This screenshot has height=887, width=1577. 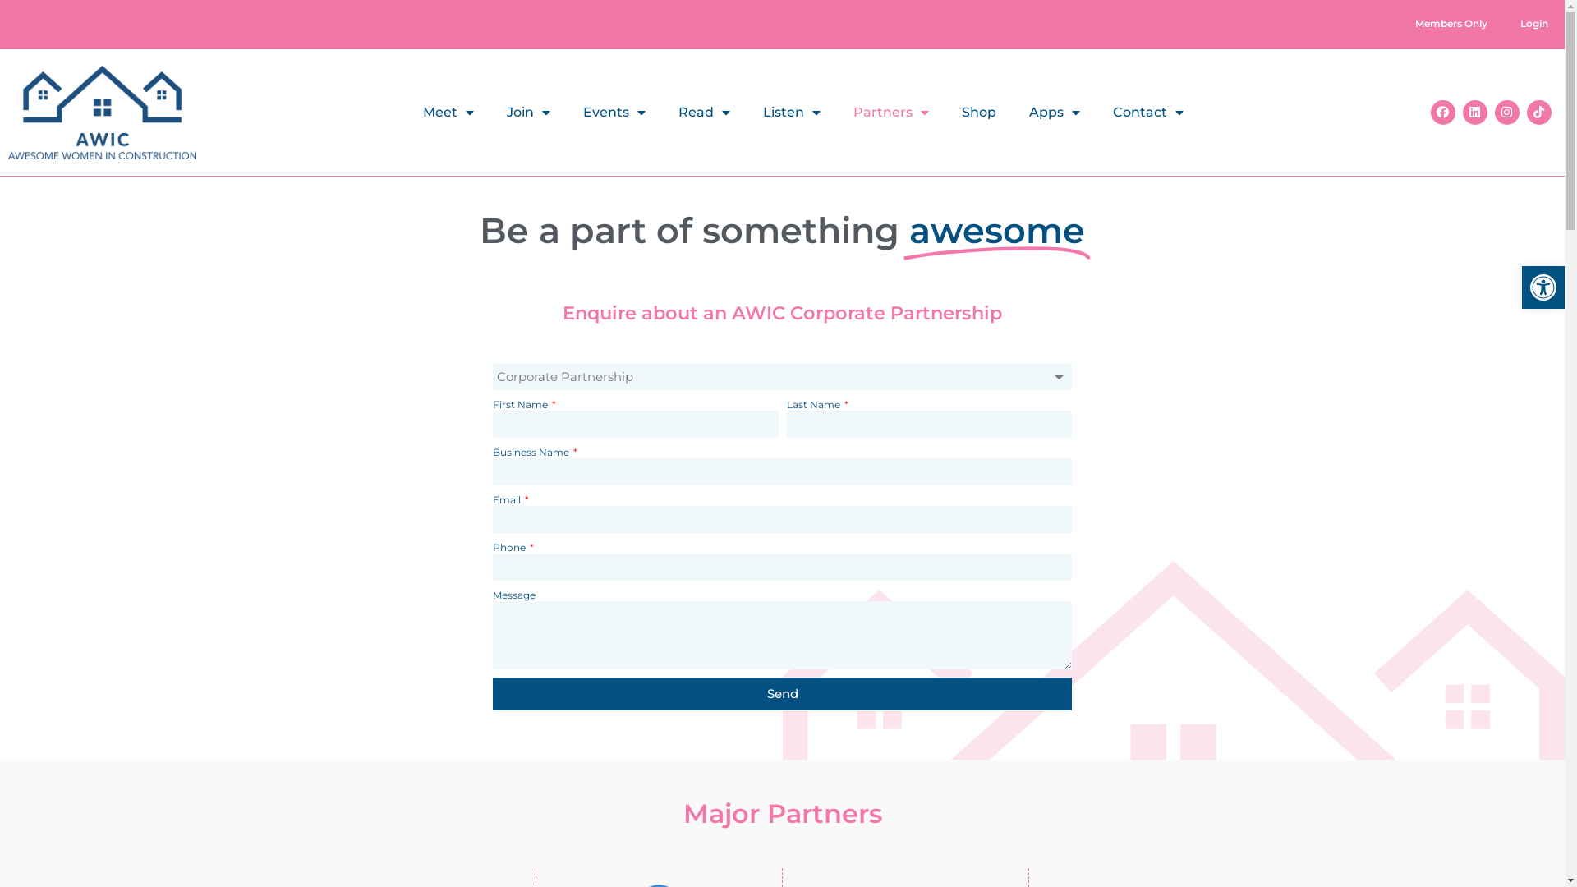 What do you see at coordinates (705, 113) in the screenshot?
I see `Read` at bounding box center [705, 113].